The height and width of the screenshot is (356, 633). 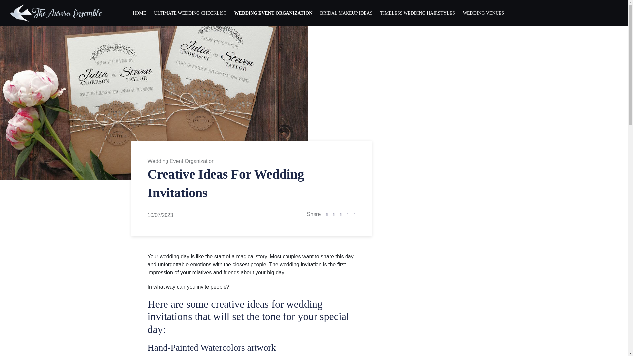 I want to click on WEDDING EVENT ORGANIZATION, so click(x=273, y=13).